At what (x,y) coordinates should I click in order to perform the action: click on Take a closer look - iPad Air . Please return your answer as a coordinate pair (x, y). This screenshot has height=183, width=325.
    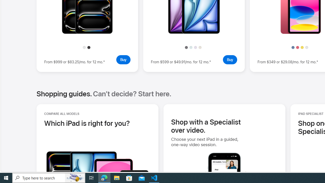
    Looking at the image, I should click on (194, 33).